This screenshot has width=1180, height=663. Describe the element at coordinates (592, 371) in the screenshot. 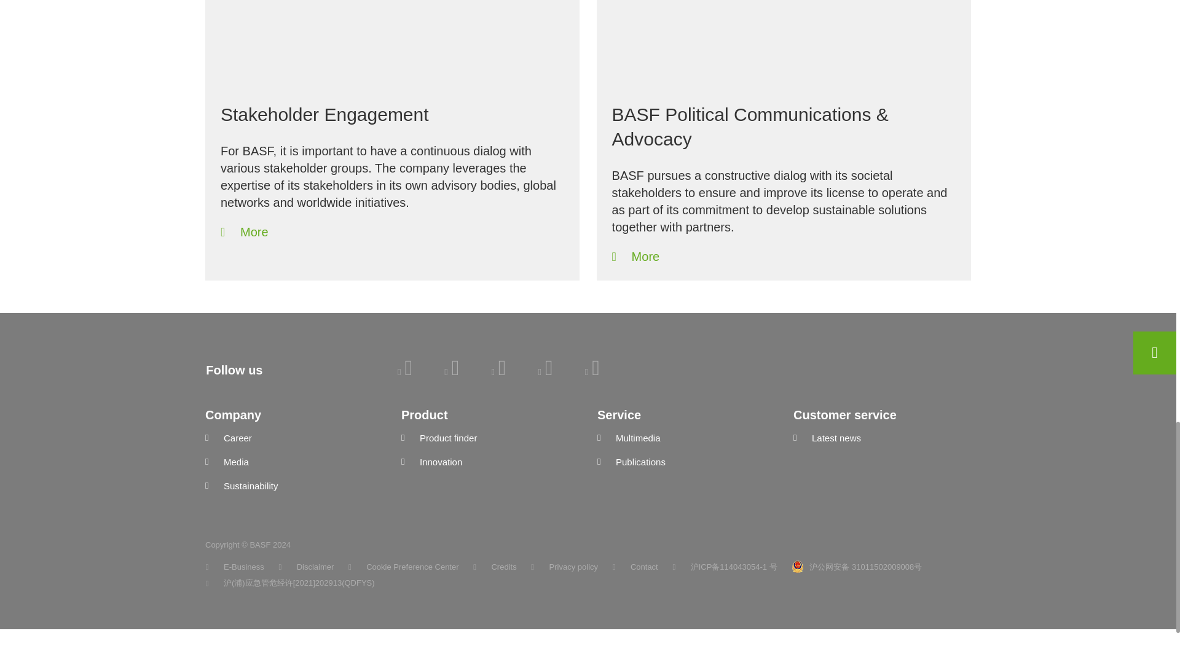

I see `Join us on Instagram` at that location.